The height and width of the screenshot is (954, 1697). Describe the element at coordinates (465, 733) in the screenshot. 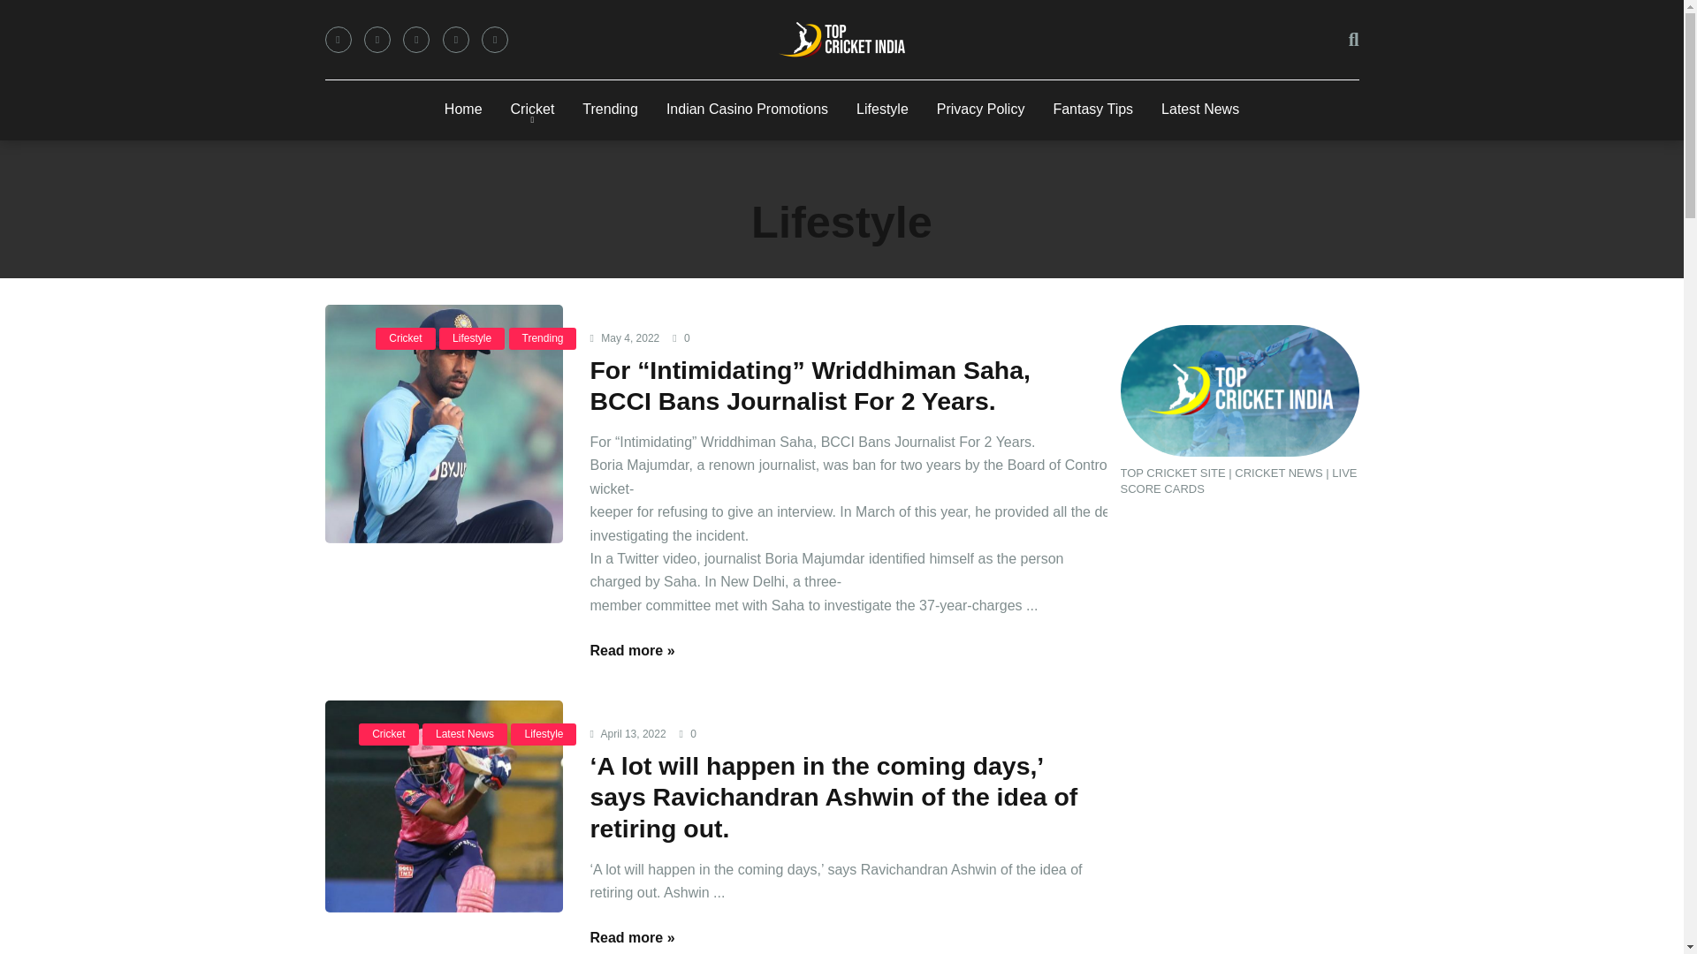

I see `Latest News` at that location.